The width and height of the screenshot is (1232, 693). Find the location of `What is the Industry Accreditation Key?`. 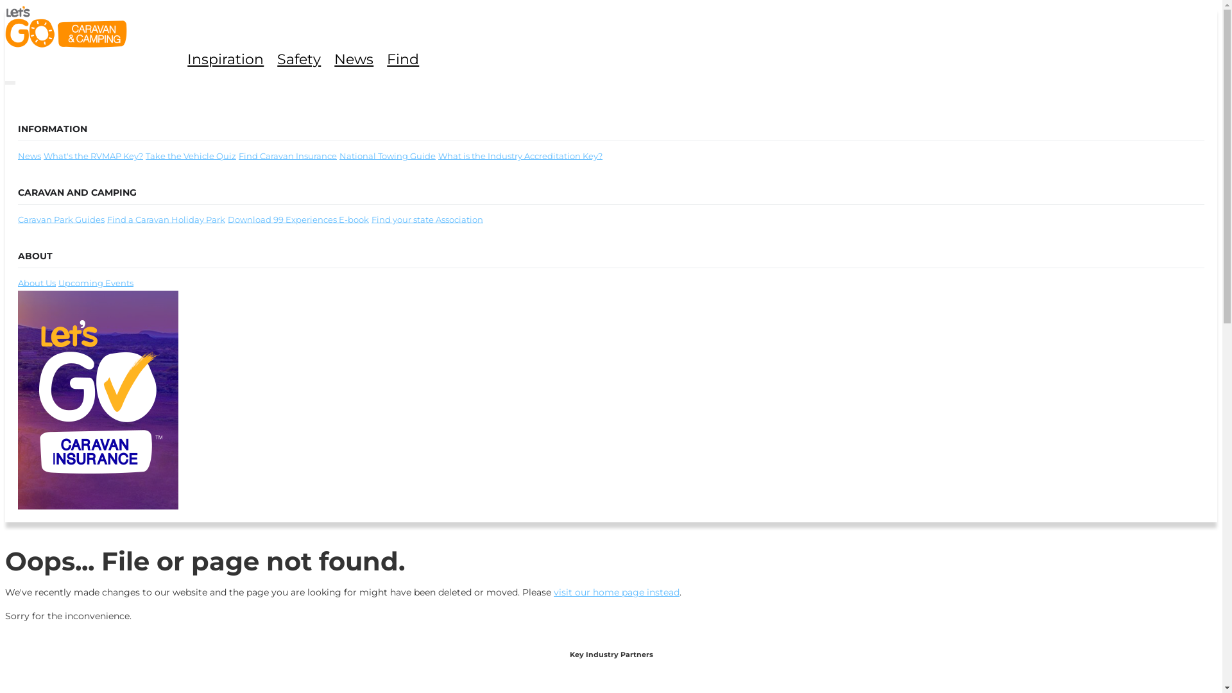

What is the Industry Accreditation Key? is located at coordinates (520, 155).